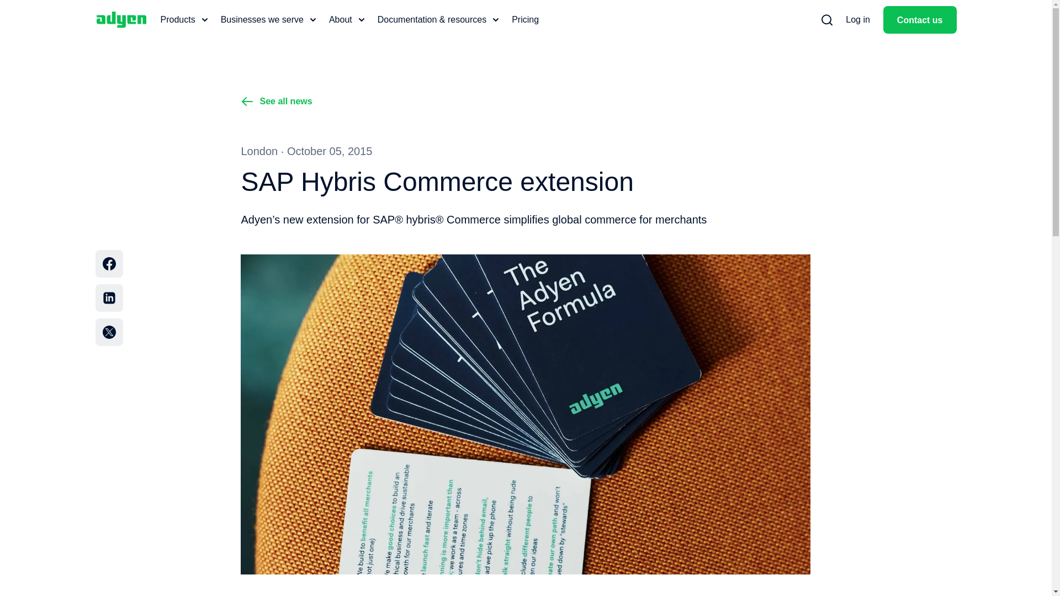 This screenshot has height=596, width=1060. Describe the element at coordinates (276, 101) in the screenshot. I see `See all news` at that location.